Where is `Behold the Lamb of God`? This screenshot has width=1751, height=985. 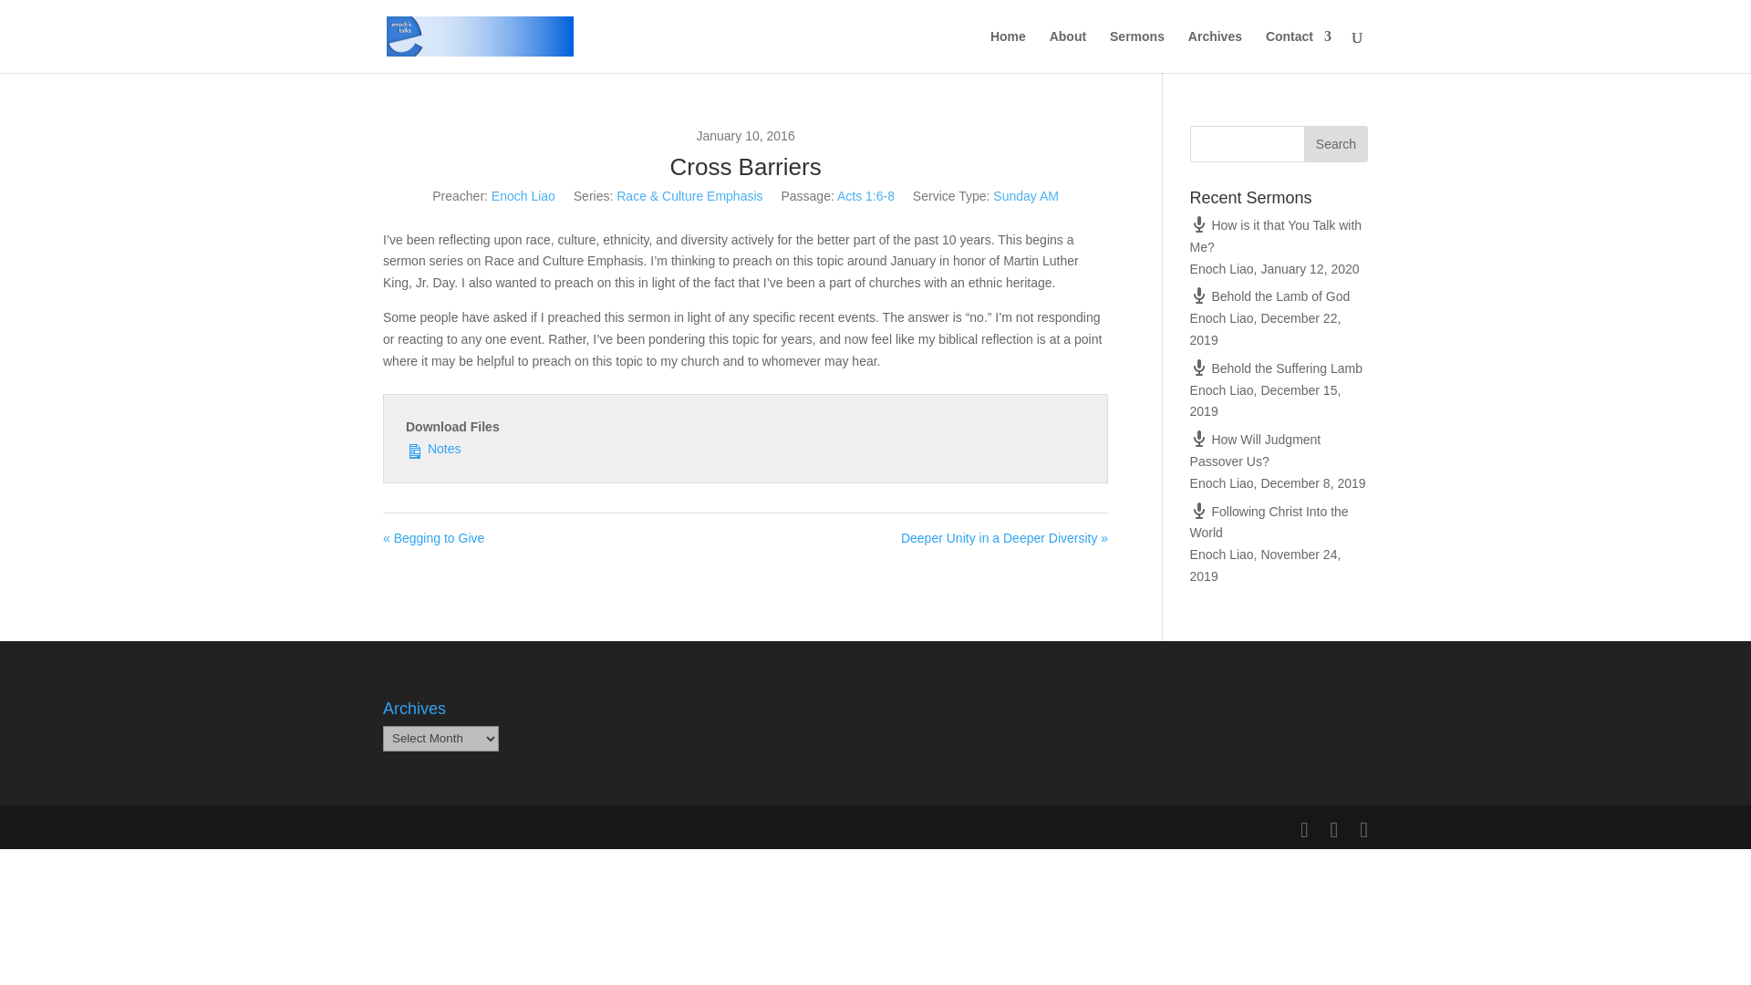
Behold the Lamb of God is located at coordinates (1269, 295).